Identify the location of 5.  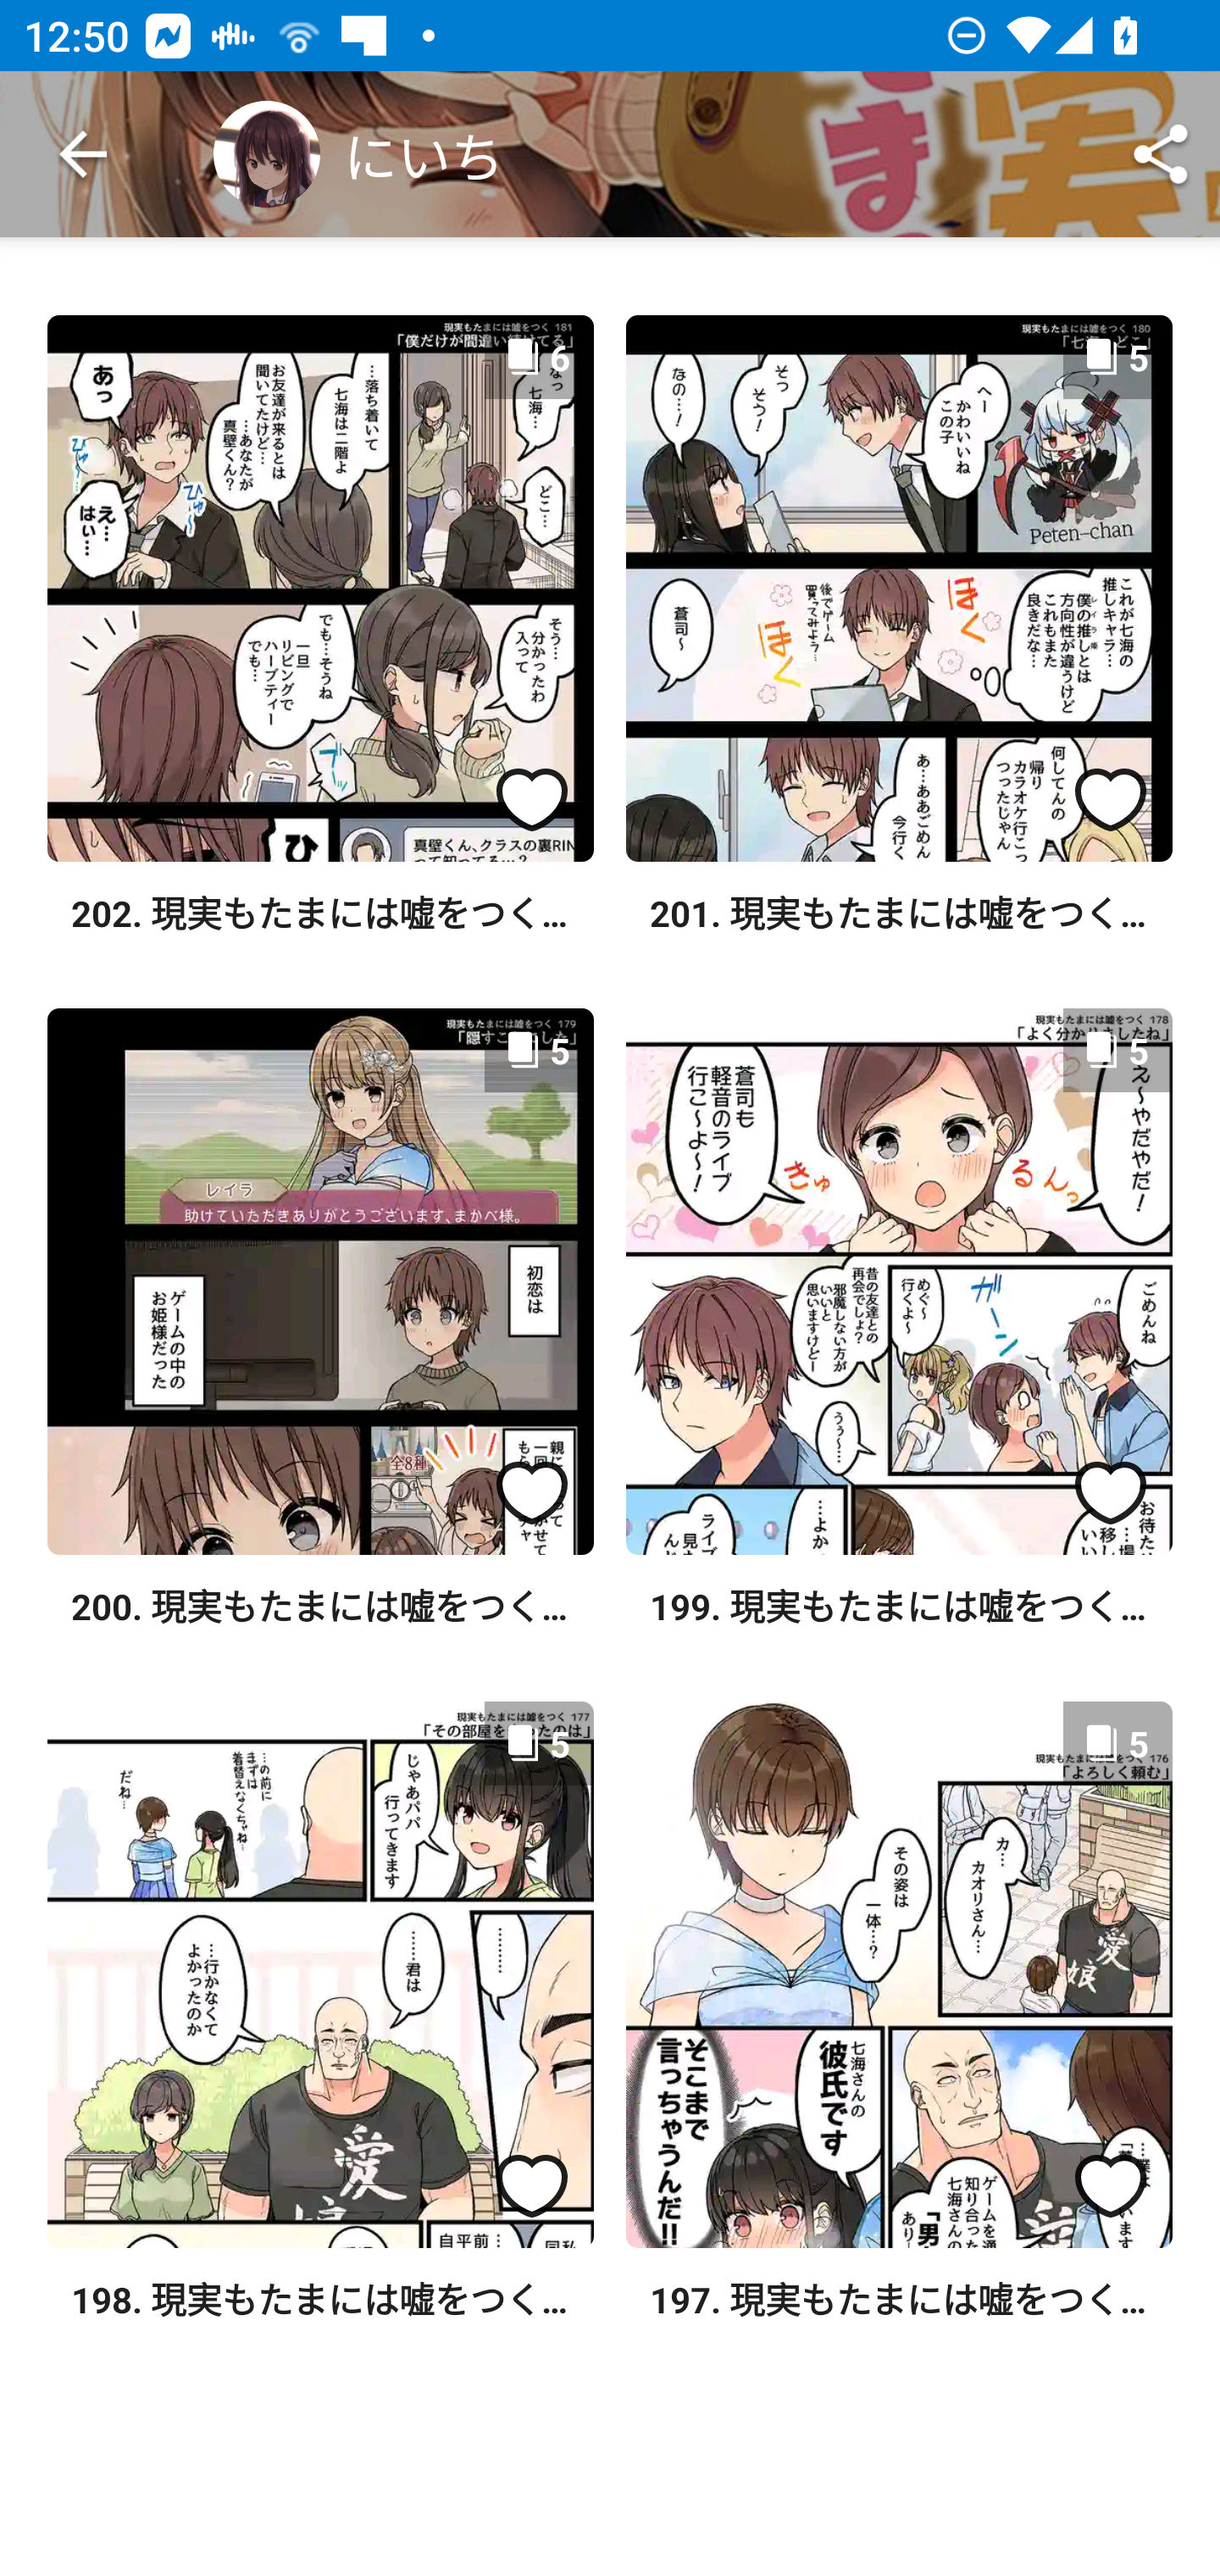
(320, 1281).